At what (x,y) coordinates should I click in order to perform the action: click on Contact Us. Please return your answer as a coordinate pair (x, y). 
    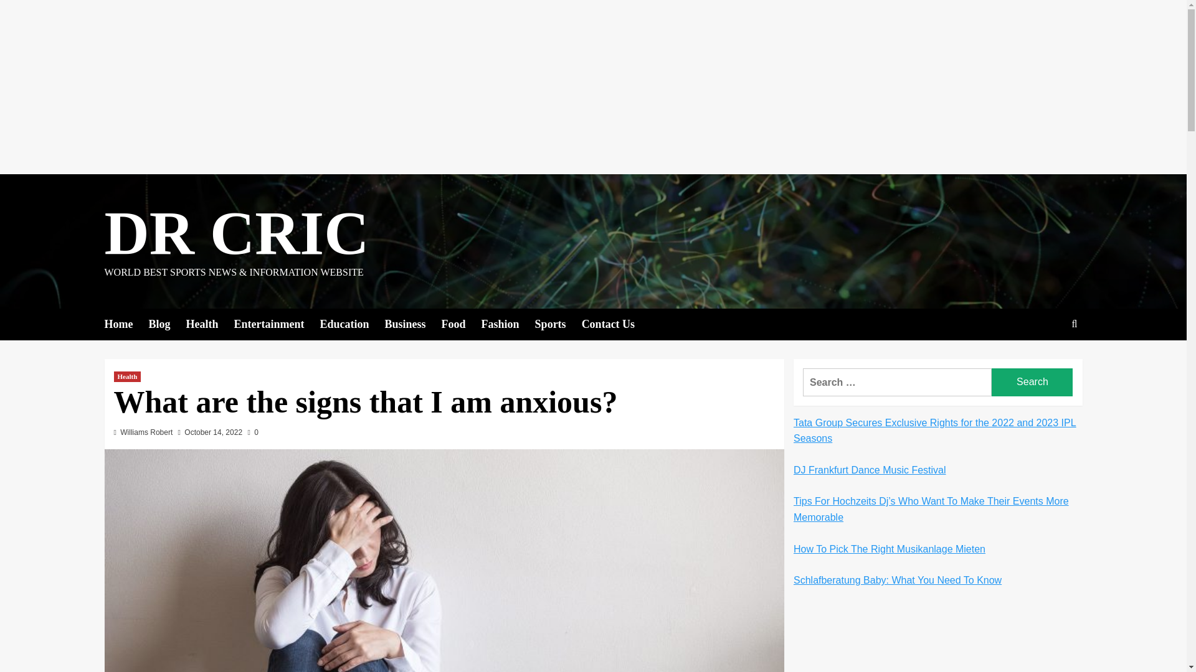
    Looking at the image, I should click on (615, 324).